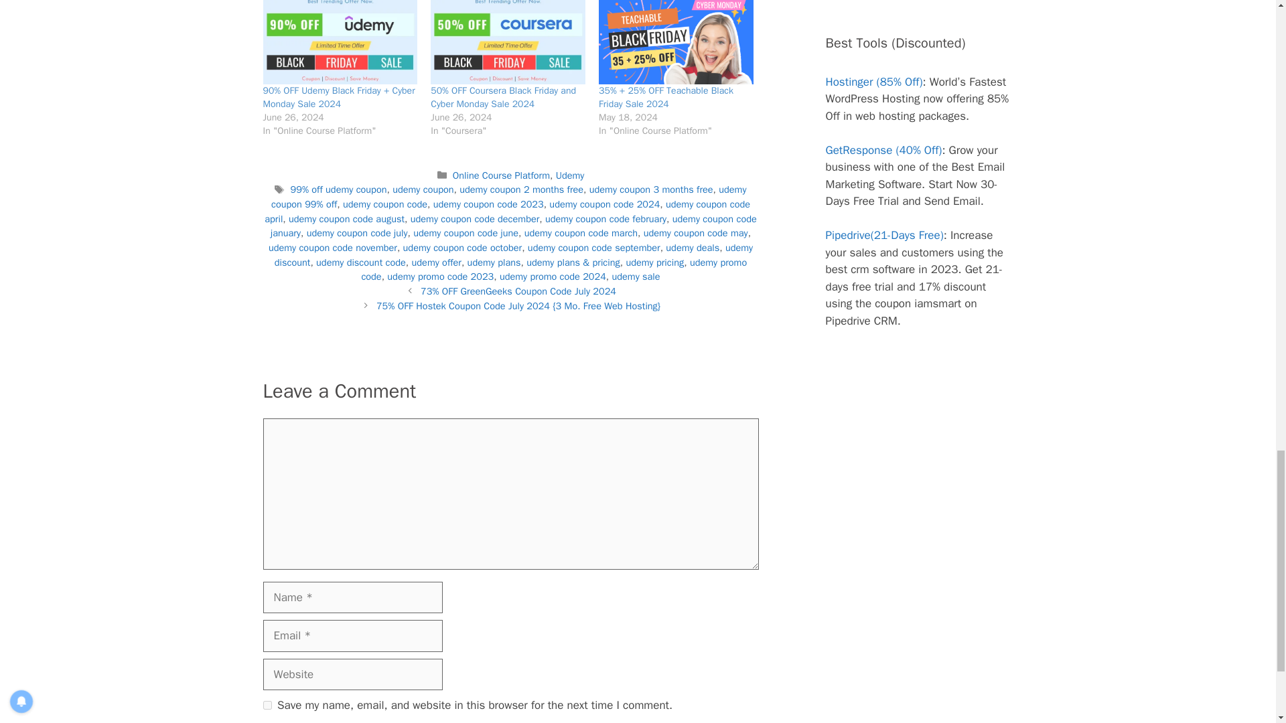 The height and width of the screenshot is (723, 1286). Describe the element at coordinates (507, 211) in the screenshot. I see `udemy coupon code april` at that location.